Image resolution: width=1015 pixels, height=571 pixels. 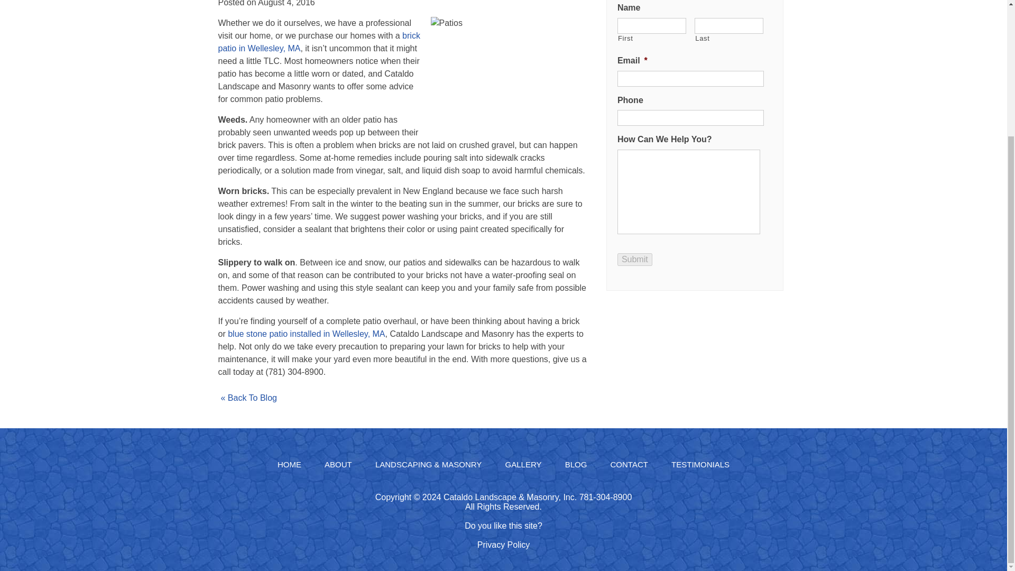 I want to click on blue stone patio installed in Wellesley, MA, so click(x=306, y=334).